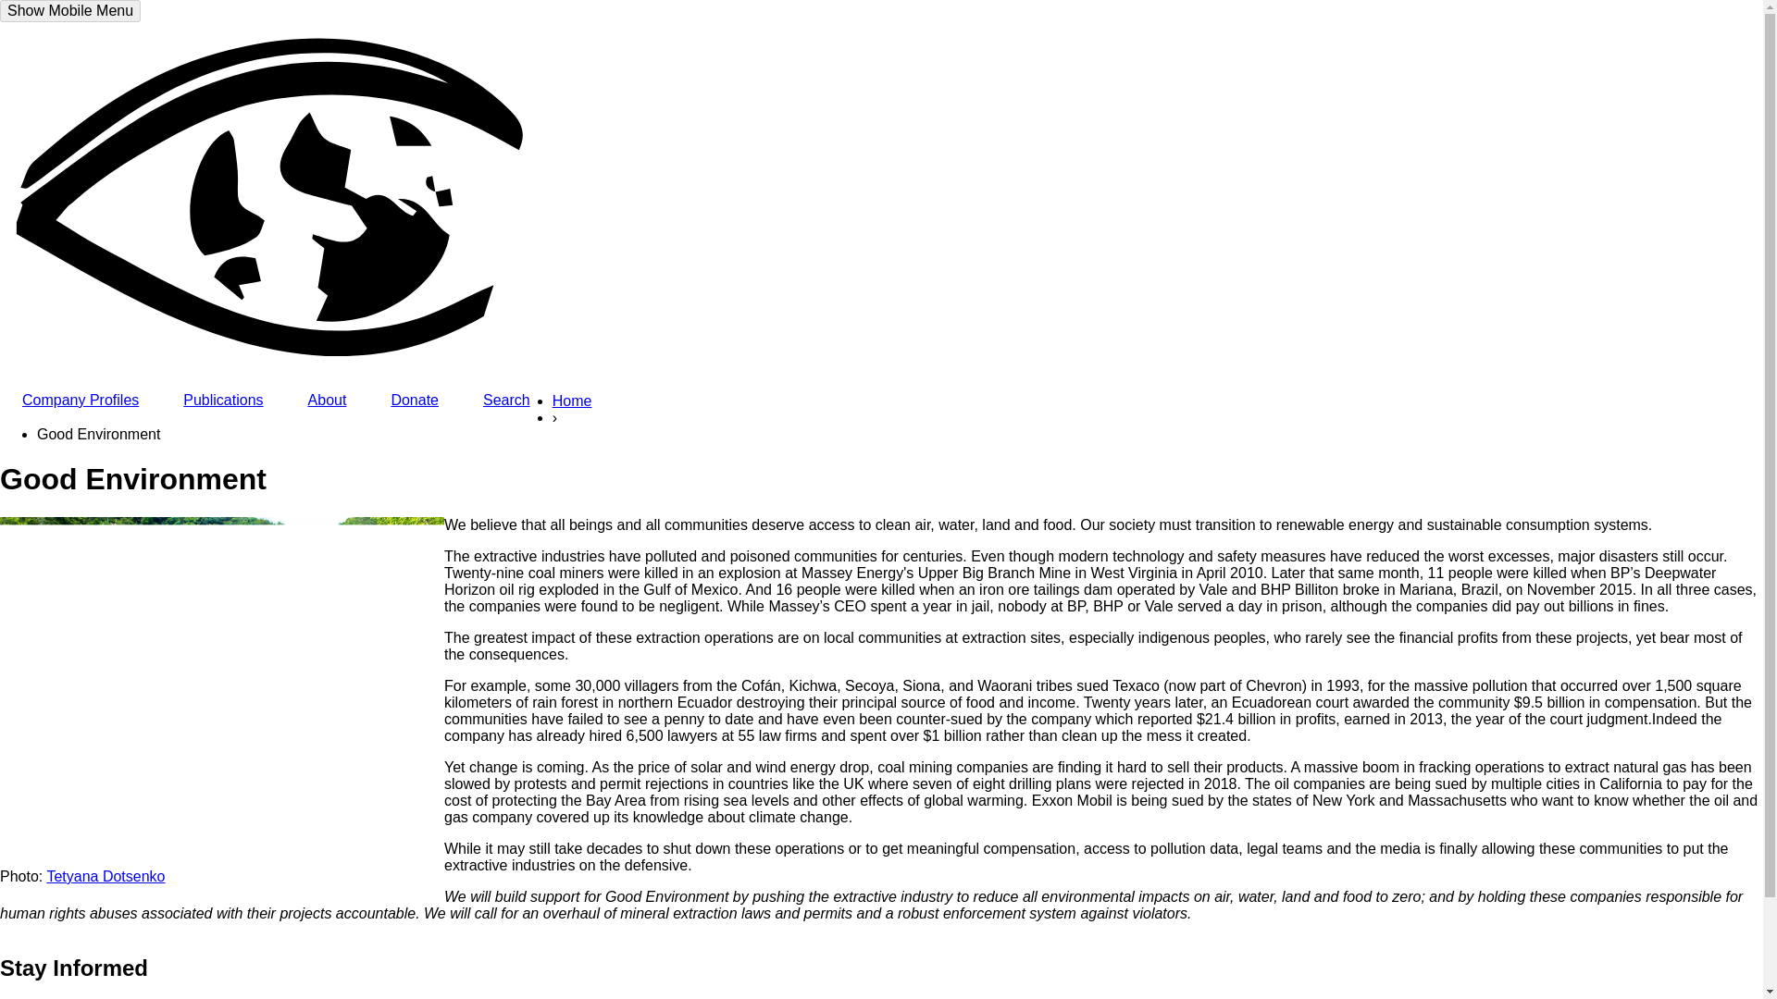 The width and height of the screenshot is (1777, 999). I want to click on Donate, so click(414, 400).